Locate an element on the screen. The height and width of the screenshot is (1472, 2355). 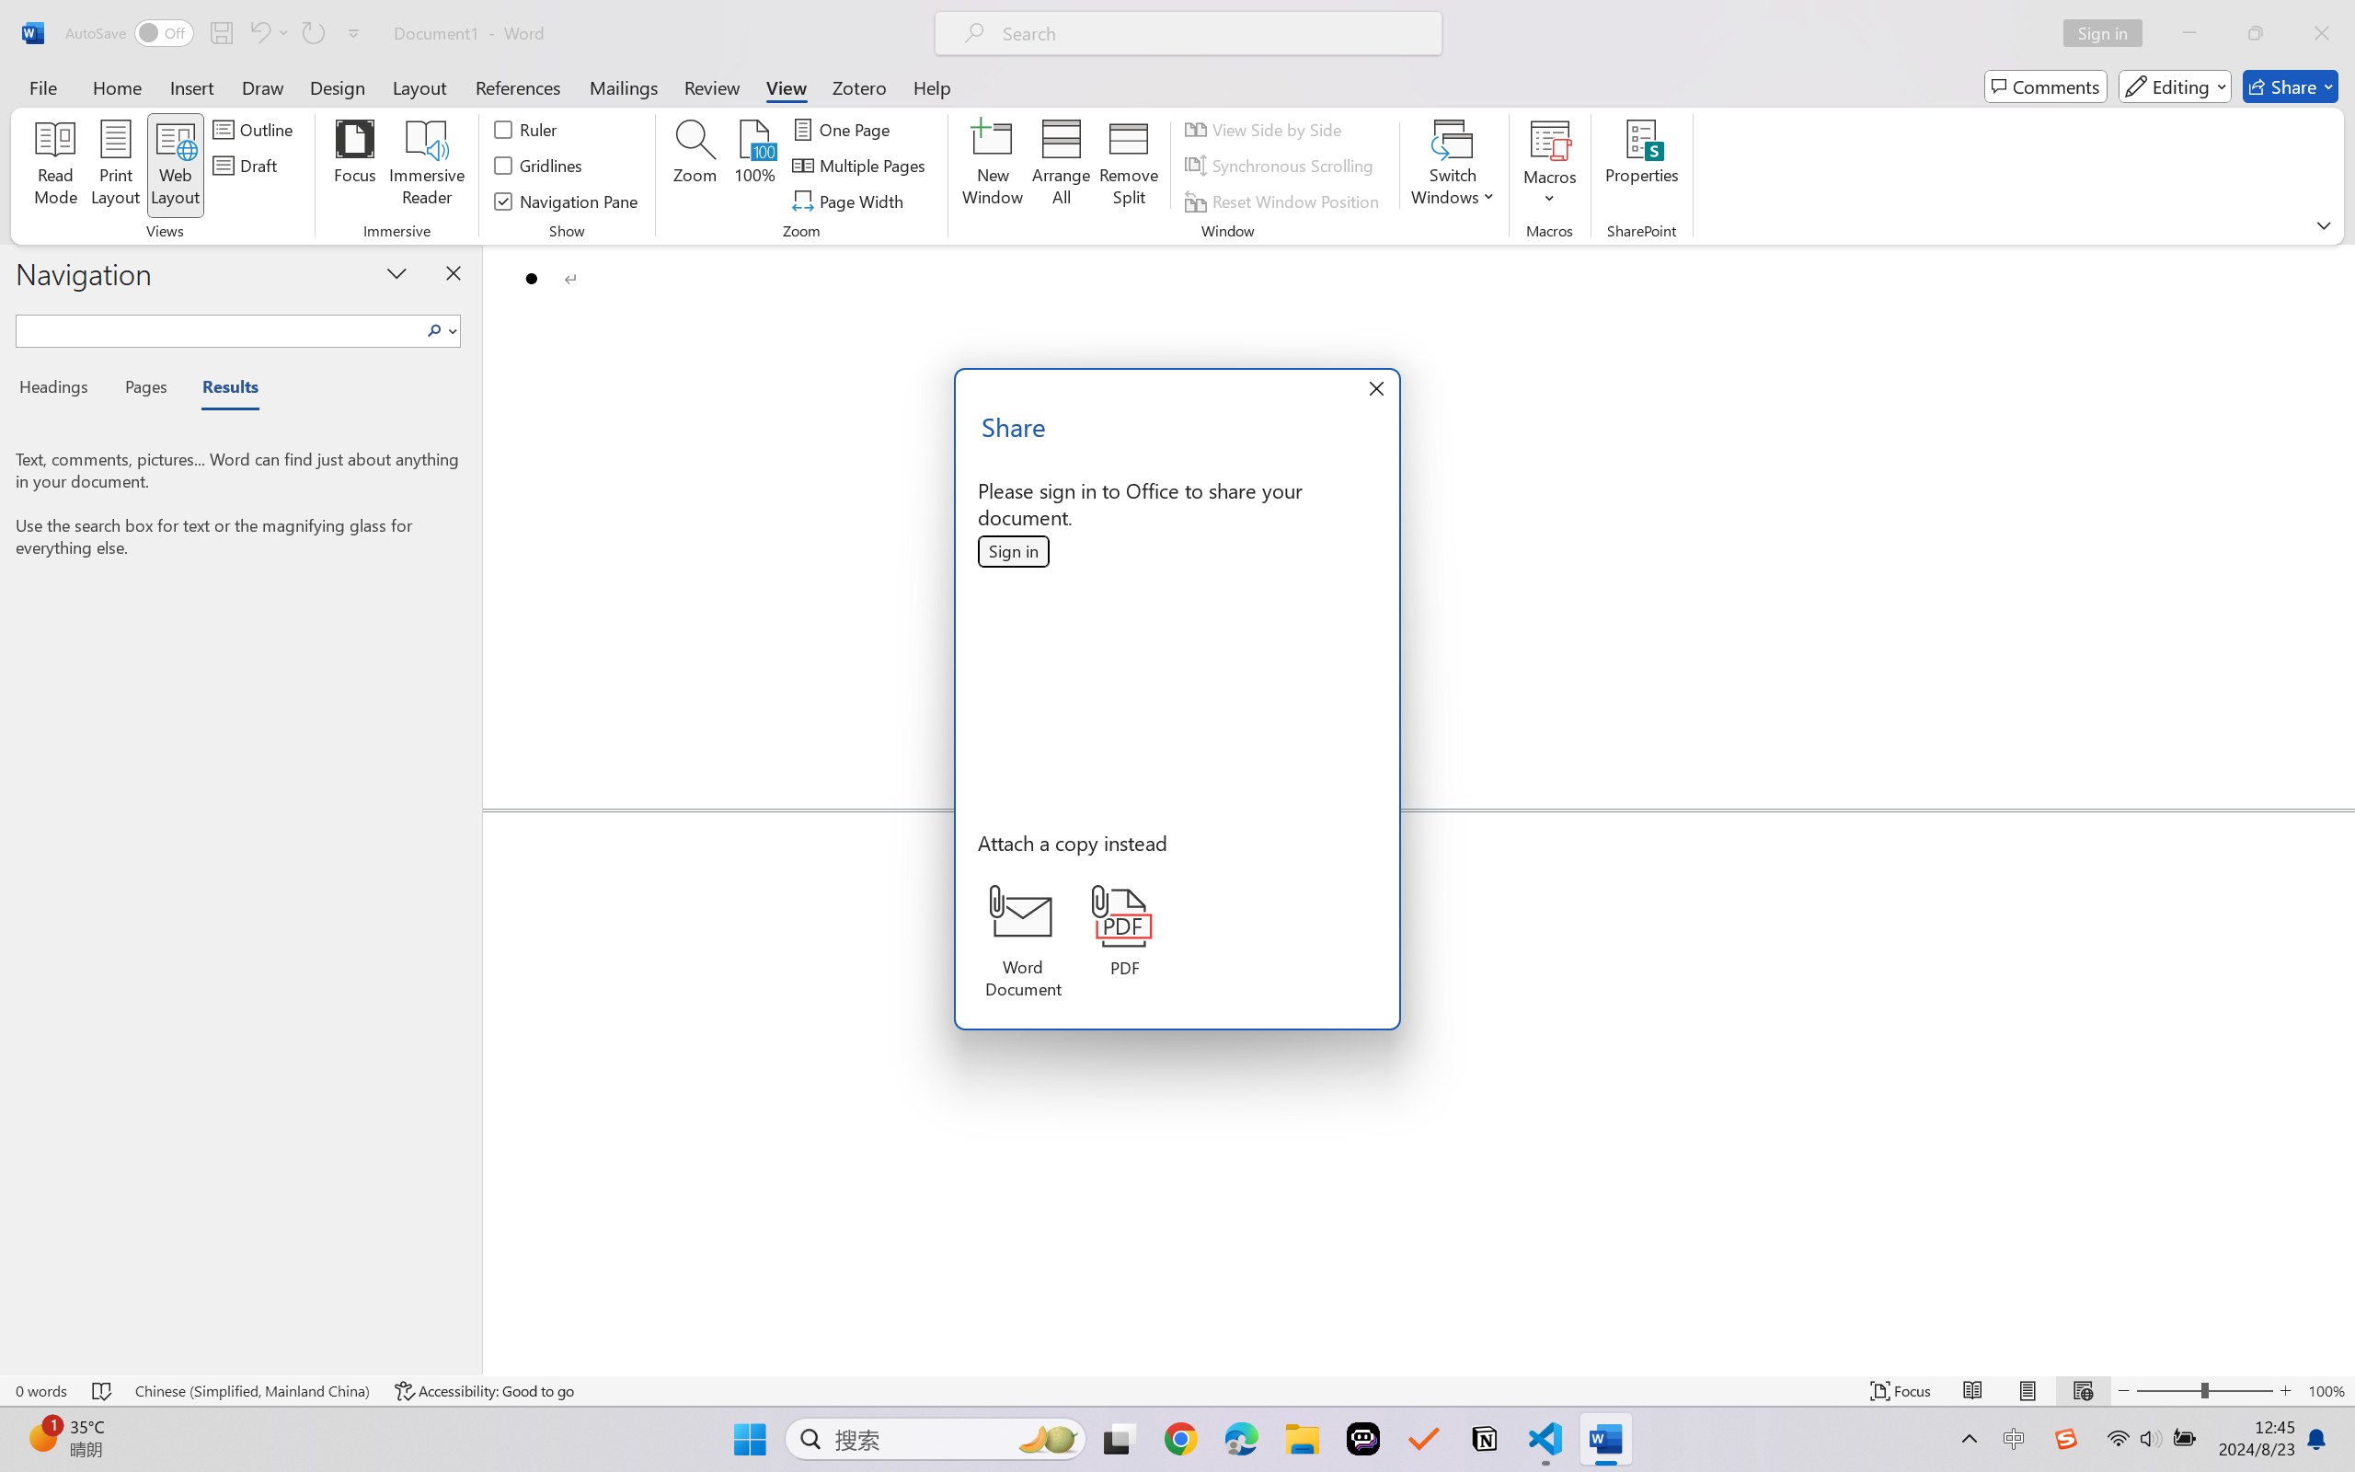
Outline is located at coordinates (256, 129).